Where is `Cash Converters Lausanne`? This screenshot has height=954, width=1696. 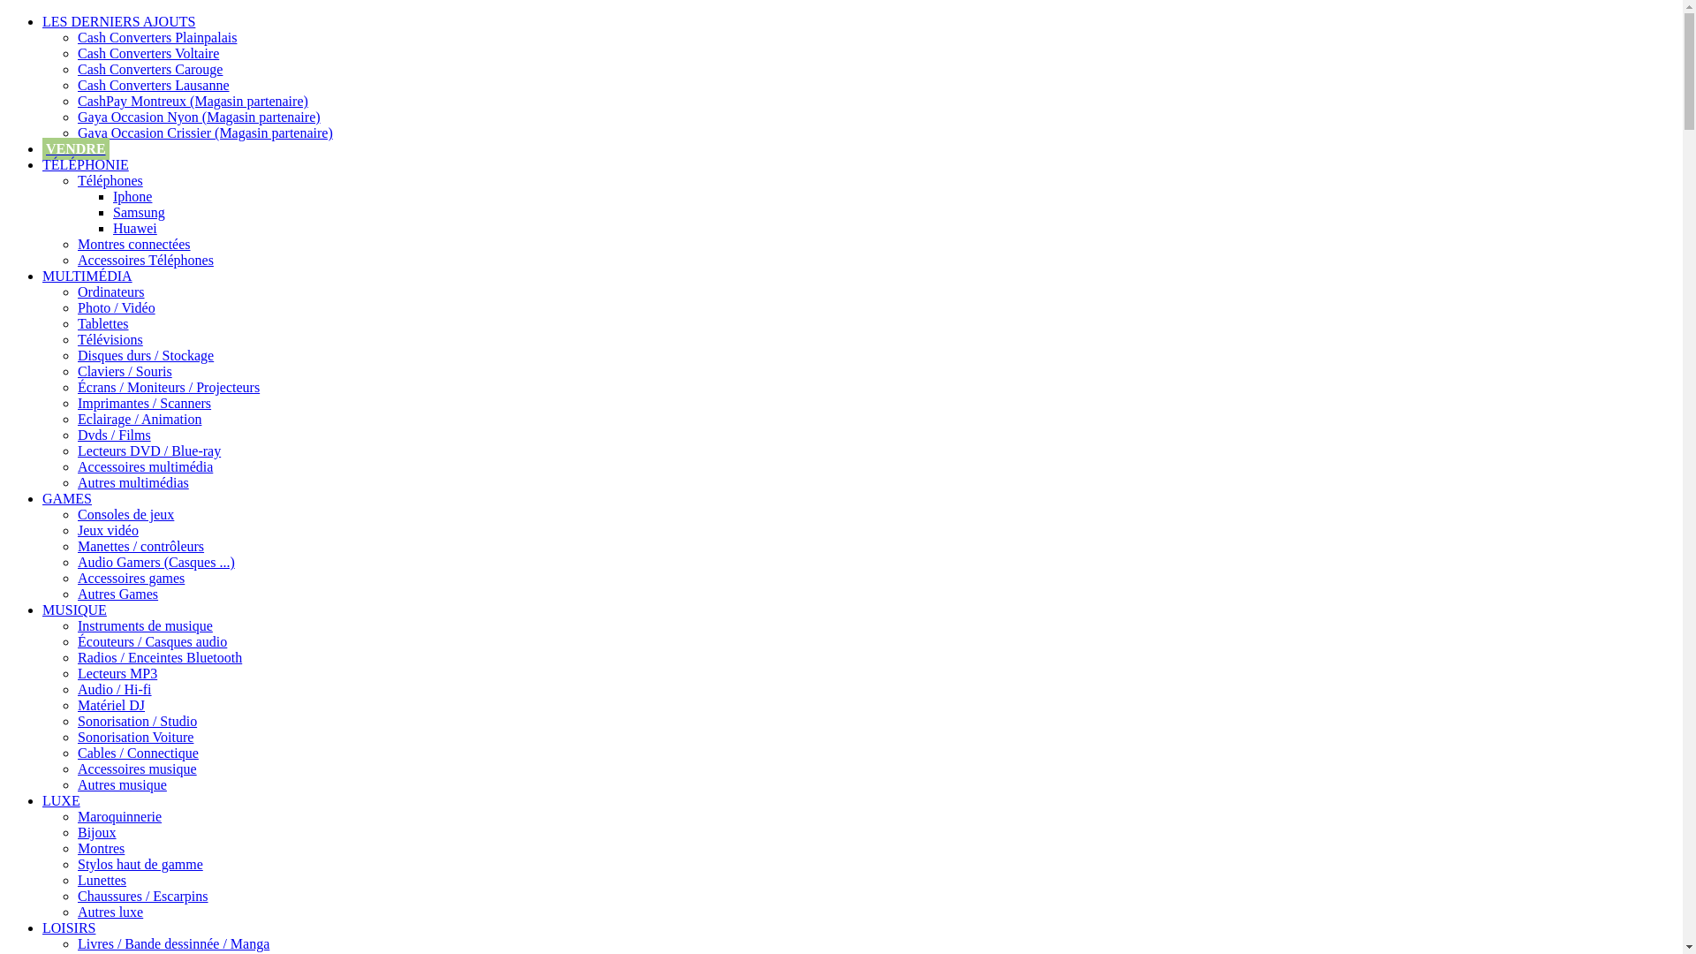 Cash Converters Lausanne is located at coordinates (154, 85).